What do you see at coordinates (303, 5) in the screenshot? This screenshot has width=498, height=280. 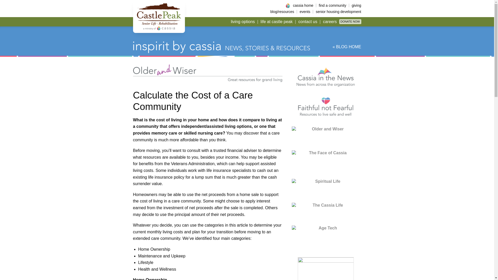 I see `cassia home` at bounding box center [303, 5].